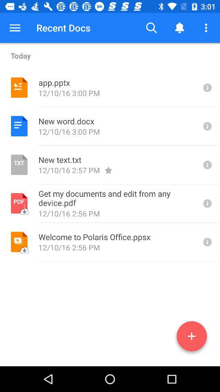 The height and width of the screenshot is (392, 220). What do you see at coordinates (191, 338) in the screenshot?
I see `add document` at bounding box center [191, 338].